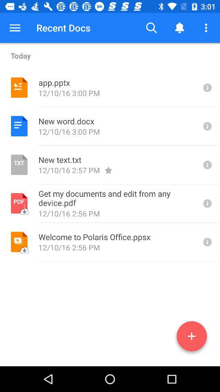 The height and width of the screenshot is (392, 220). What do you see at coordinates (191, 338) in the screenshot?
I see `add document` at bounding box center [191, 338].